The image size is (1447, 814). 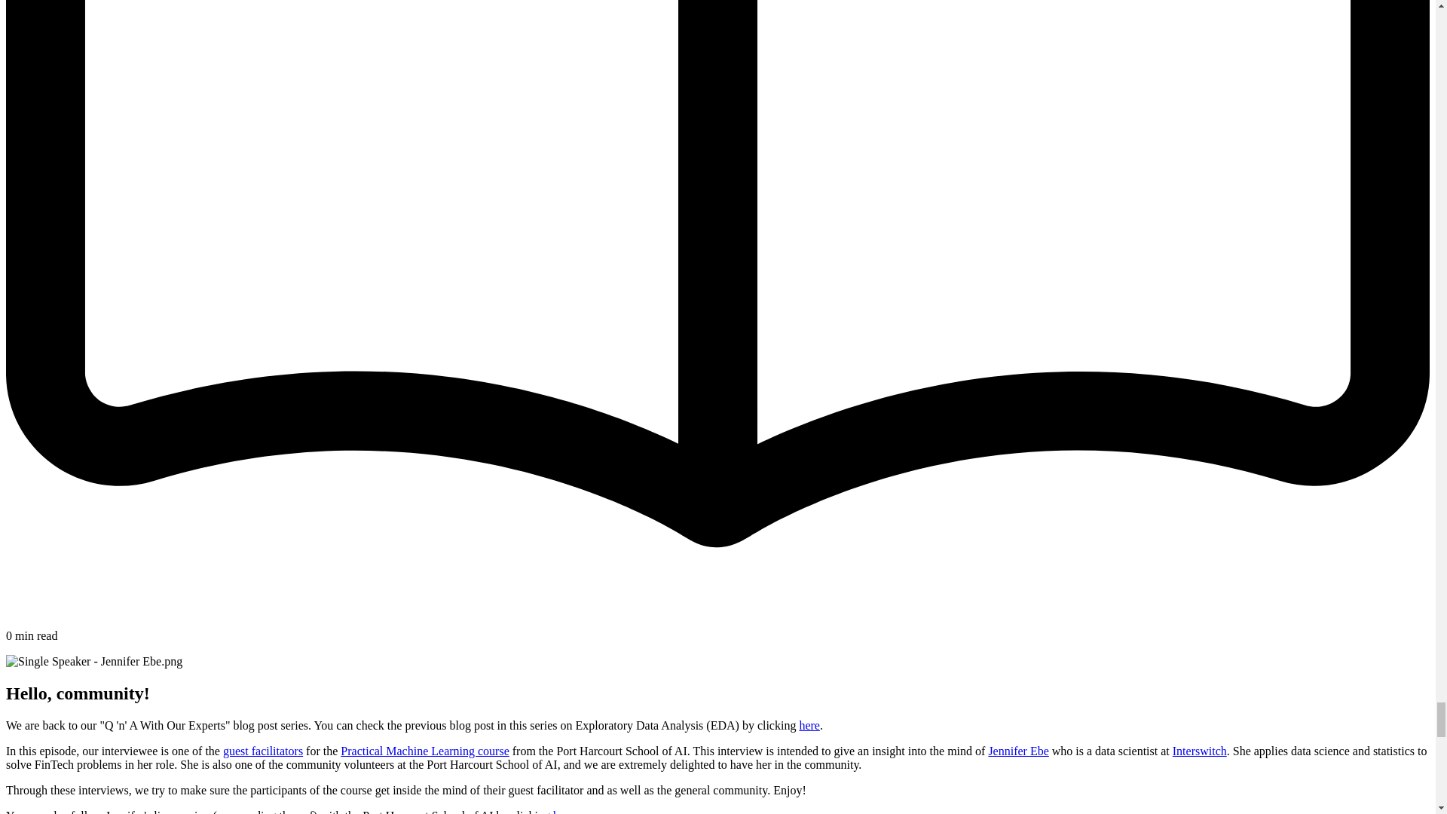 What do you see at coordinates (809, 725) in the screenshot?
I see `here` at bounding box center [809, 725].